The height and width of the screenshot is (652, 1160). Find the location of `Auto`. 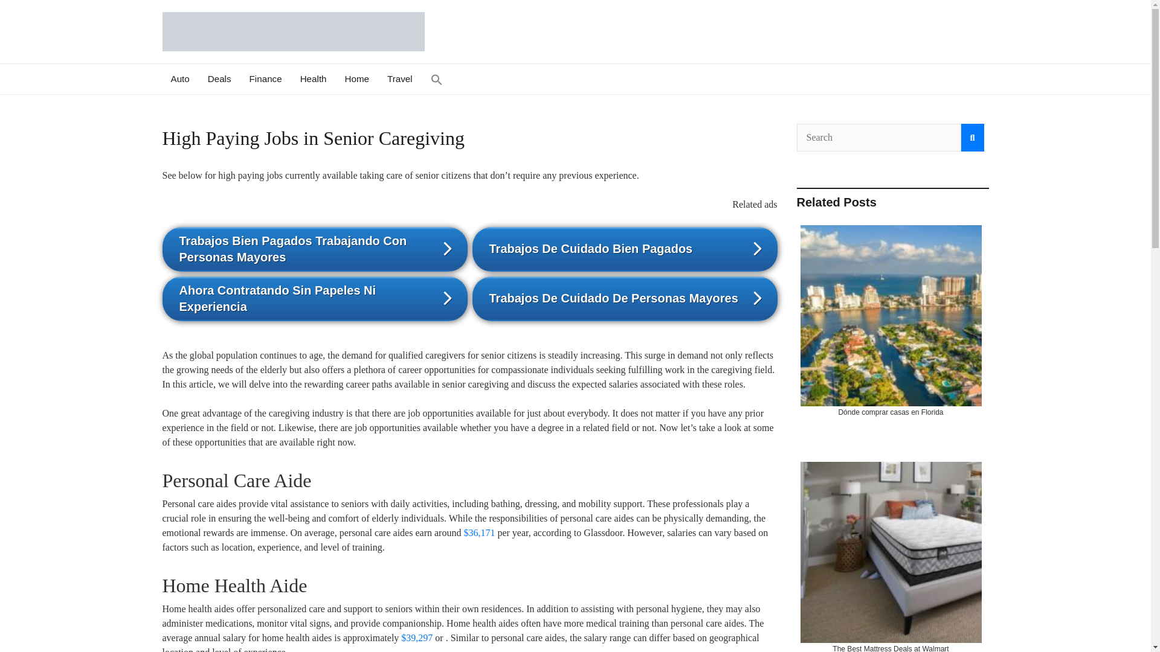

Auto is located at coordinates (180, 78).